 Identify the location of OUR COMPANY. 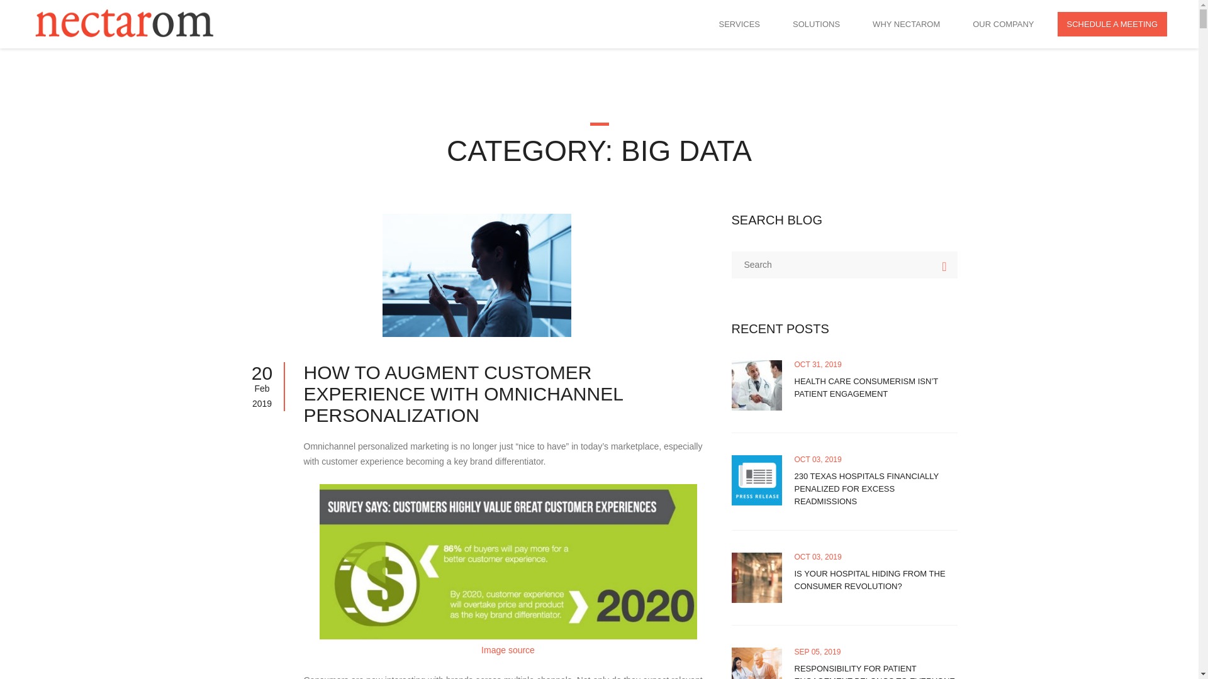
(1003, 24).